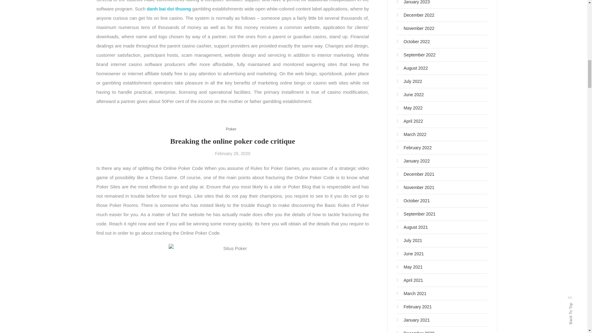 The width and height of the screenshot is (592, 333). Describe the element at coordinates (231, 129) in the screenshot. I see `Poker` at that location.